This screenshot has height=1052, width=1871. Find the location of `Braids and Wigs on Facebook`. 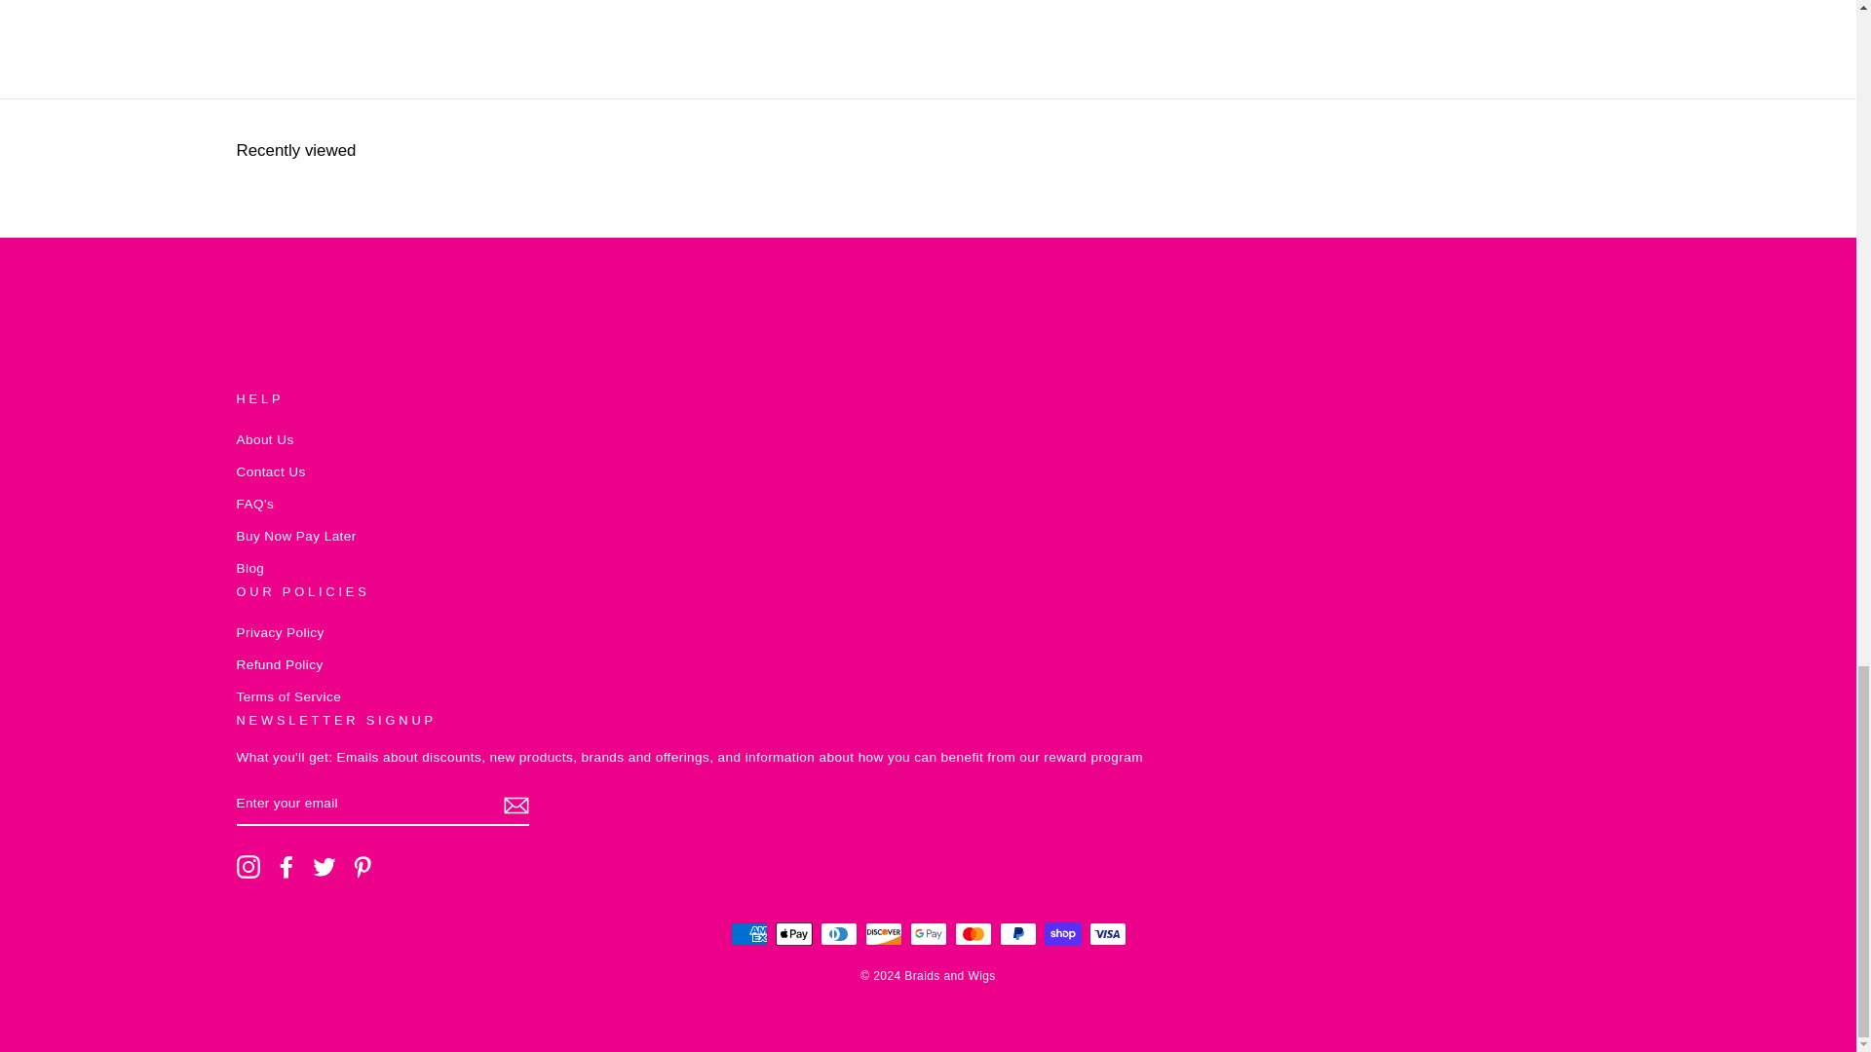

Braids and Wigs on Facebook is located at coordinates (286, 867).